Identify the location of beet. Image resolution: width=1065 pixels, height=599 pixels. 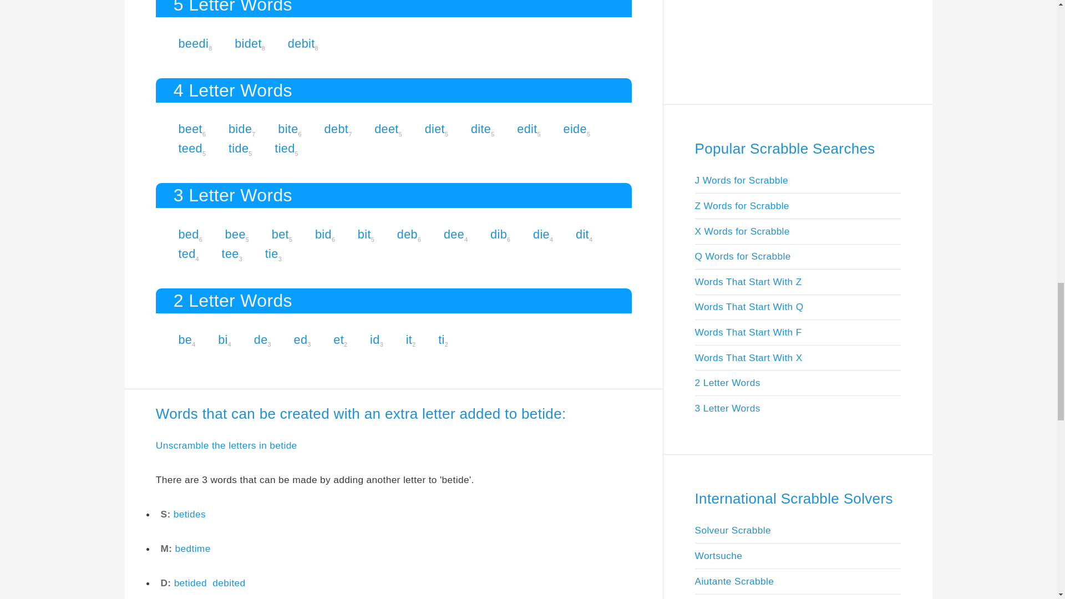
(190, 129).